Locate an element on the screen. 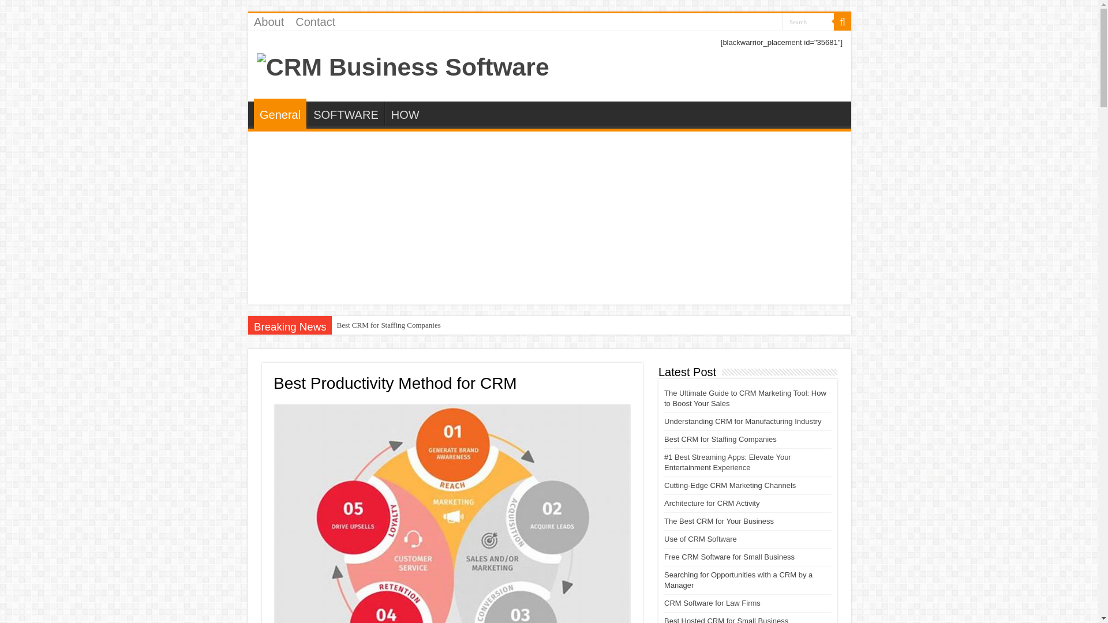  HOW is located at coordinates (405, 114).